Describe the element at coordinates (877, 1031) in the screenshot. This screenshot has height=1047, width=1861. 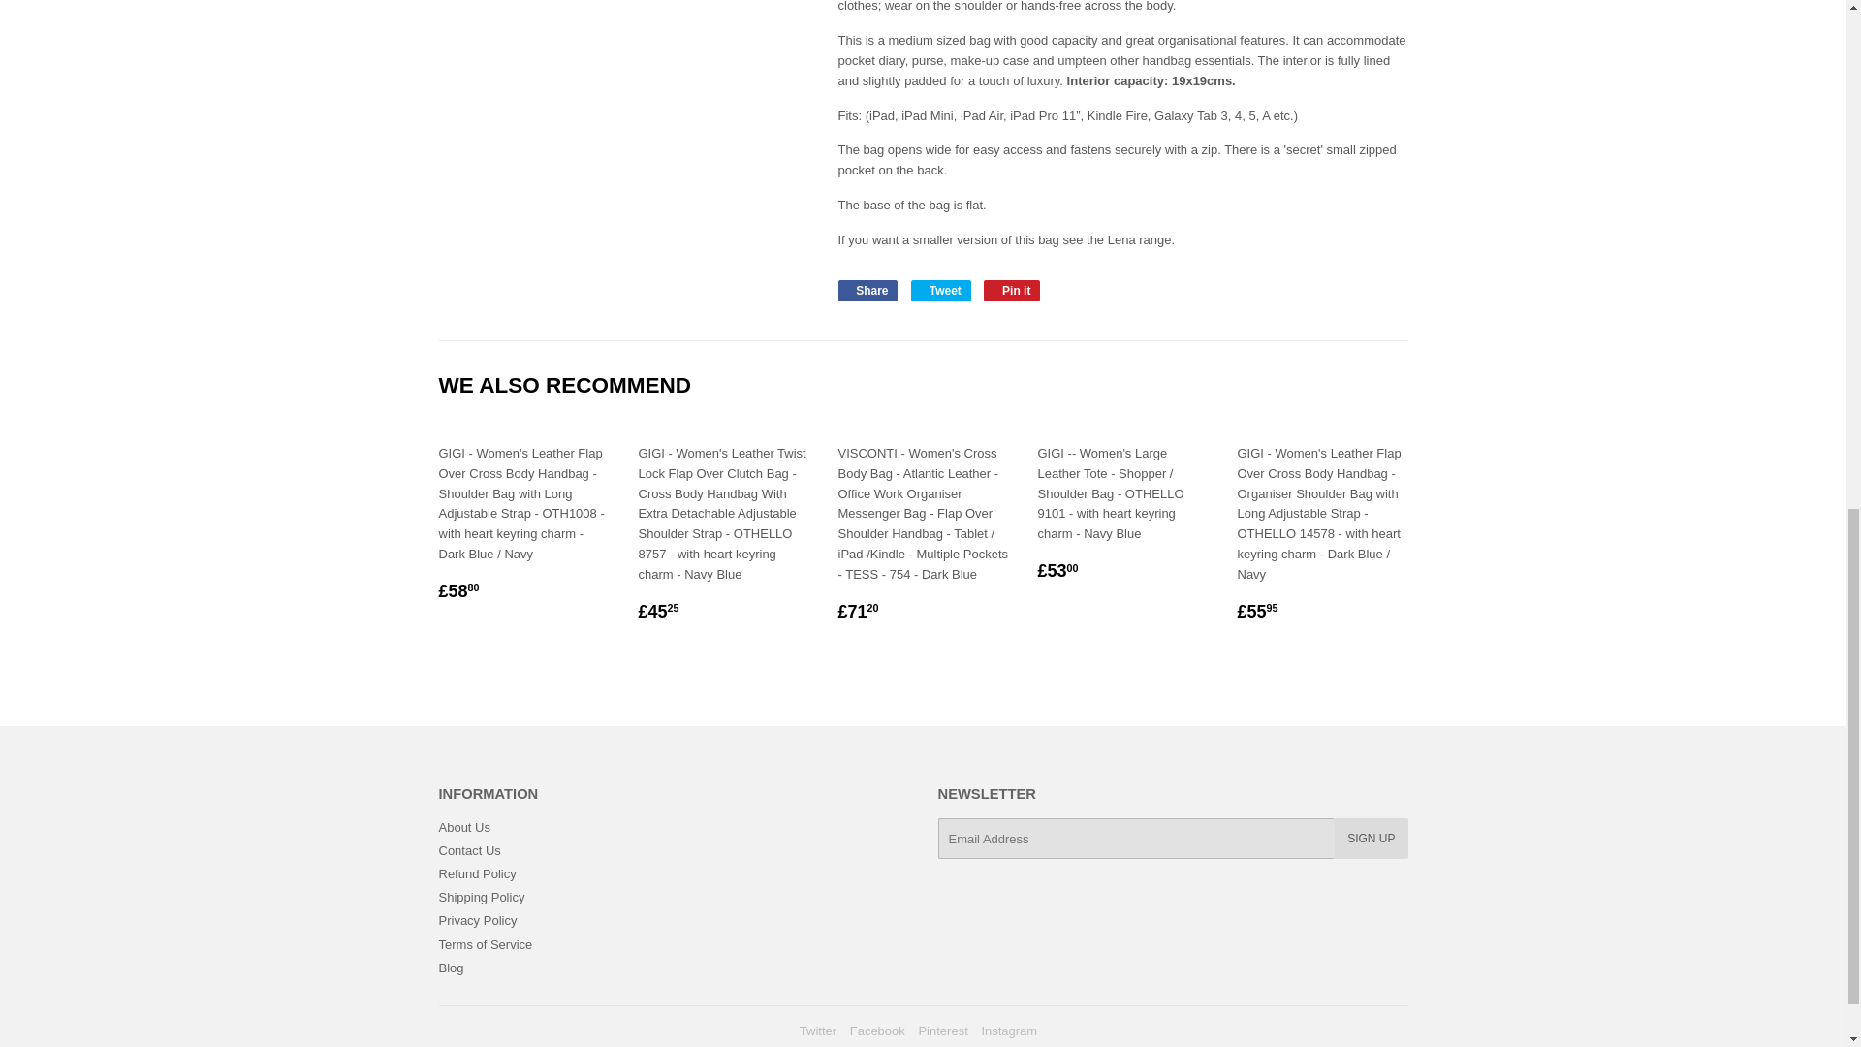
I see `The Real Handbag Shop on Facebook` at that location.